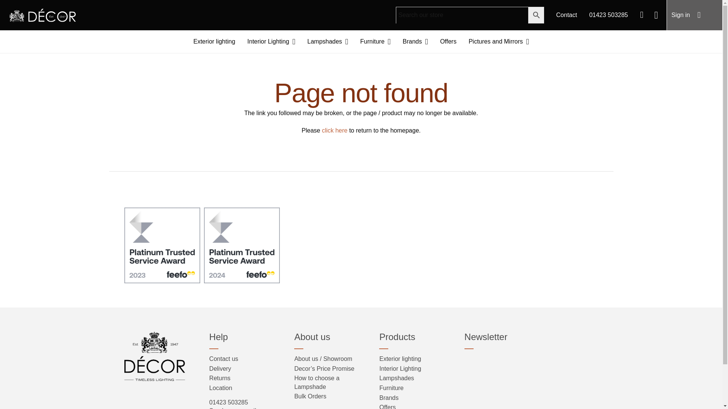 This screenshot has width=728, height=409. Describe the element at coordinates (214, 42) in the screenshot. I see `Exterior lighting` at that location.